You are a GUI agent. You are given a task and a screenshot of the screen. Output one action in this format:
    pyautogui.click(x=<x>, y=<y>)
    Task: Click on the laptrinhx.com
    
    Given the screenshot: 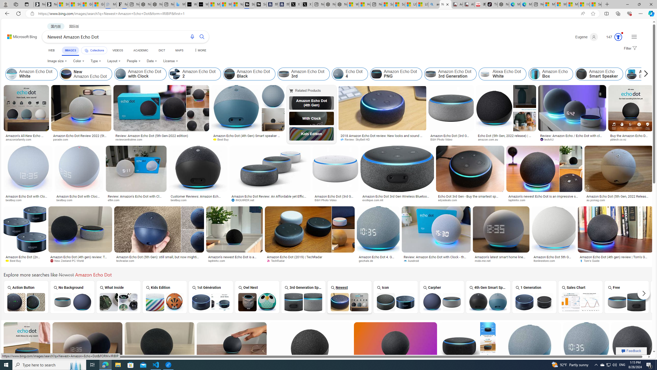 What is the action you would take?
    pyautogui.click(x=235, y=261)
    